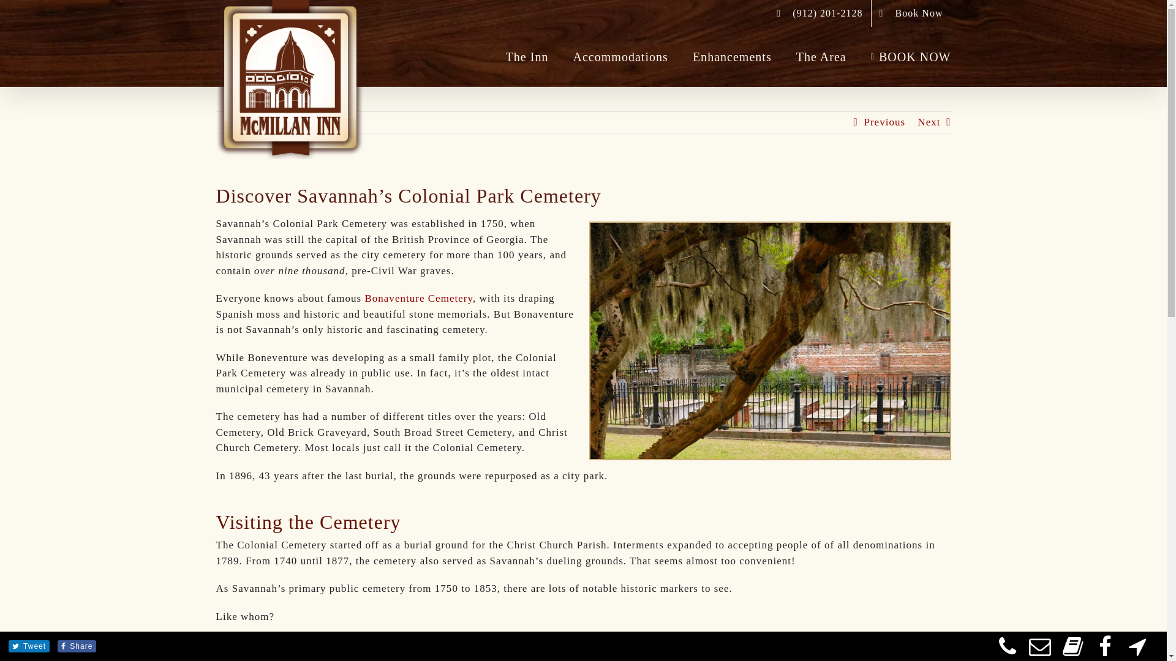  Describe the element at coordinates (620, 57) in the screenshot. I see `Accommodations` at that location.